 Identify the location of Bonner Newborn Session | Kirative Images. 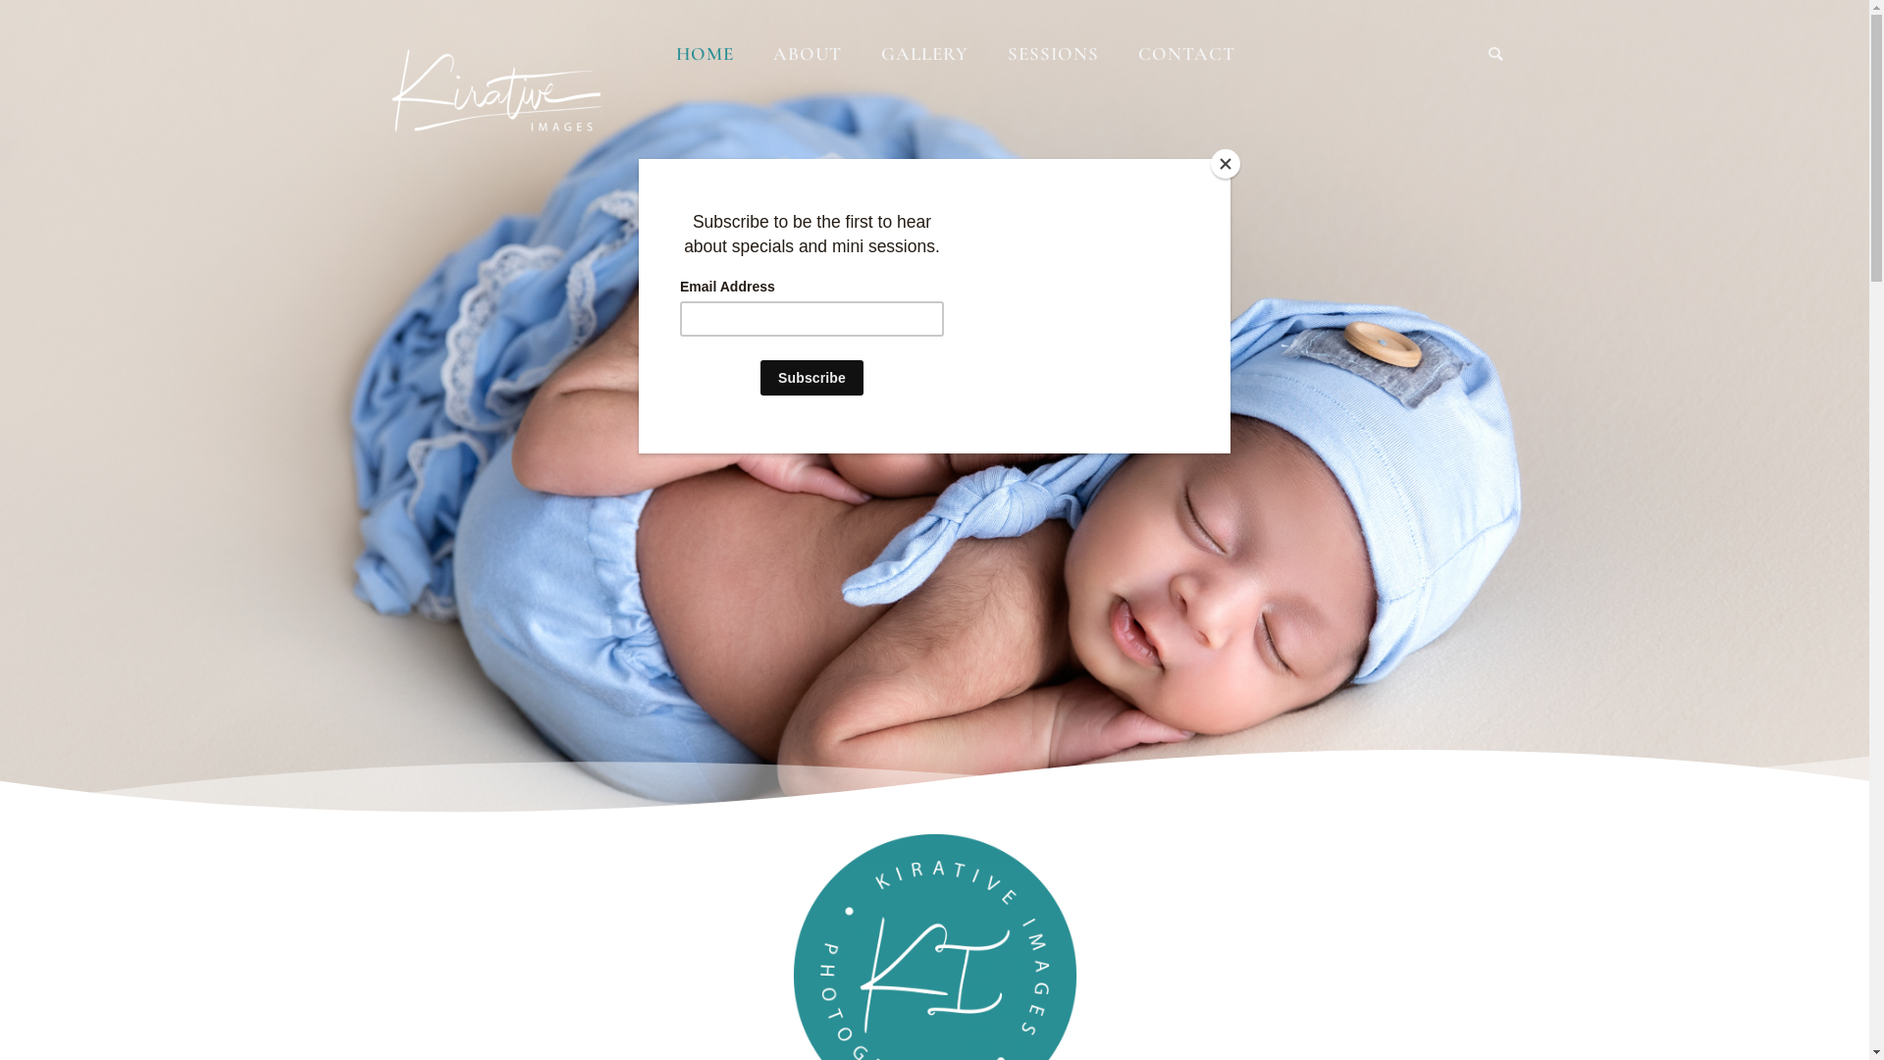
(785, 817).